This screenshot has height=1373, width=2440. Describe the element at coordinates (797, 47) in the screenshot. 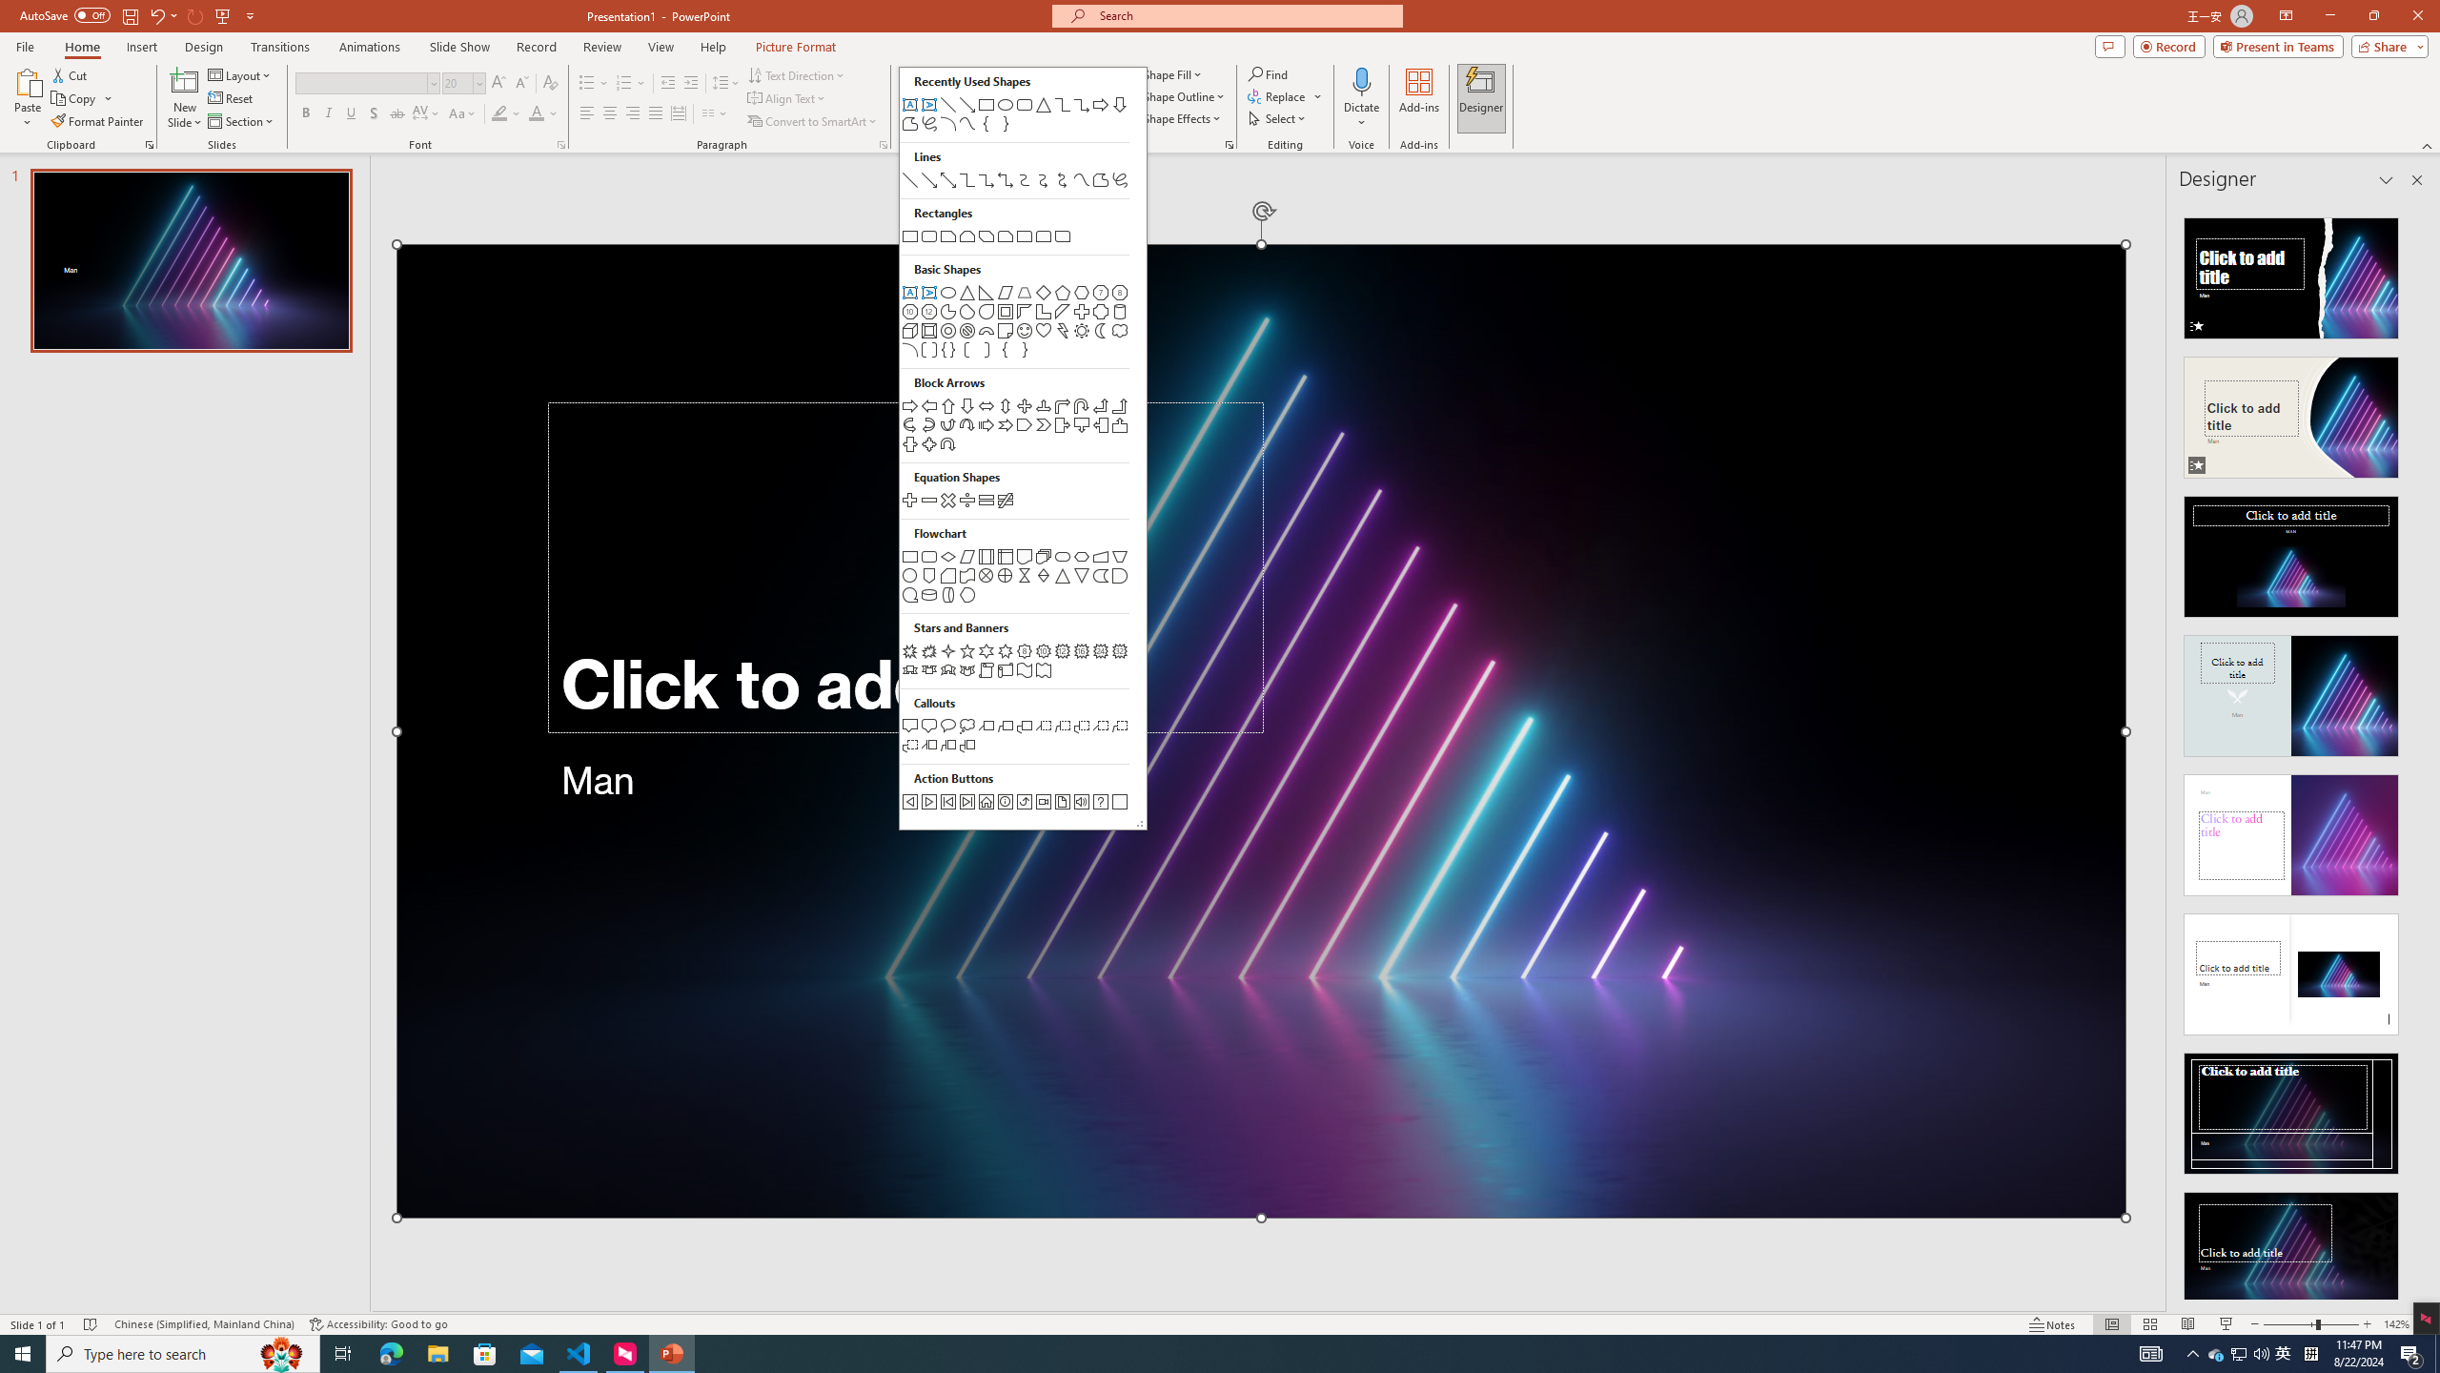

I see `Zoom Out` at that location.